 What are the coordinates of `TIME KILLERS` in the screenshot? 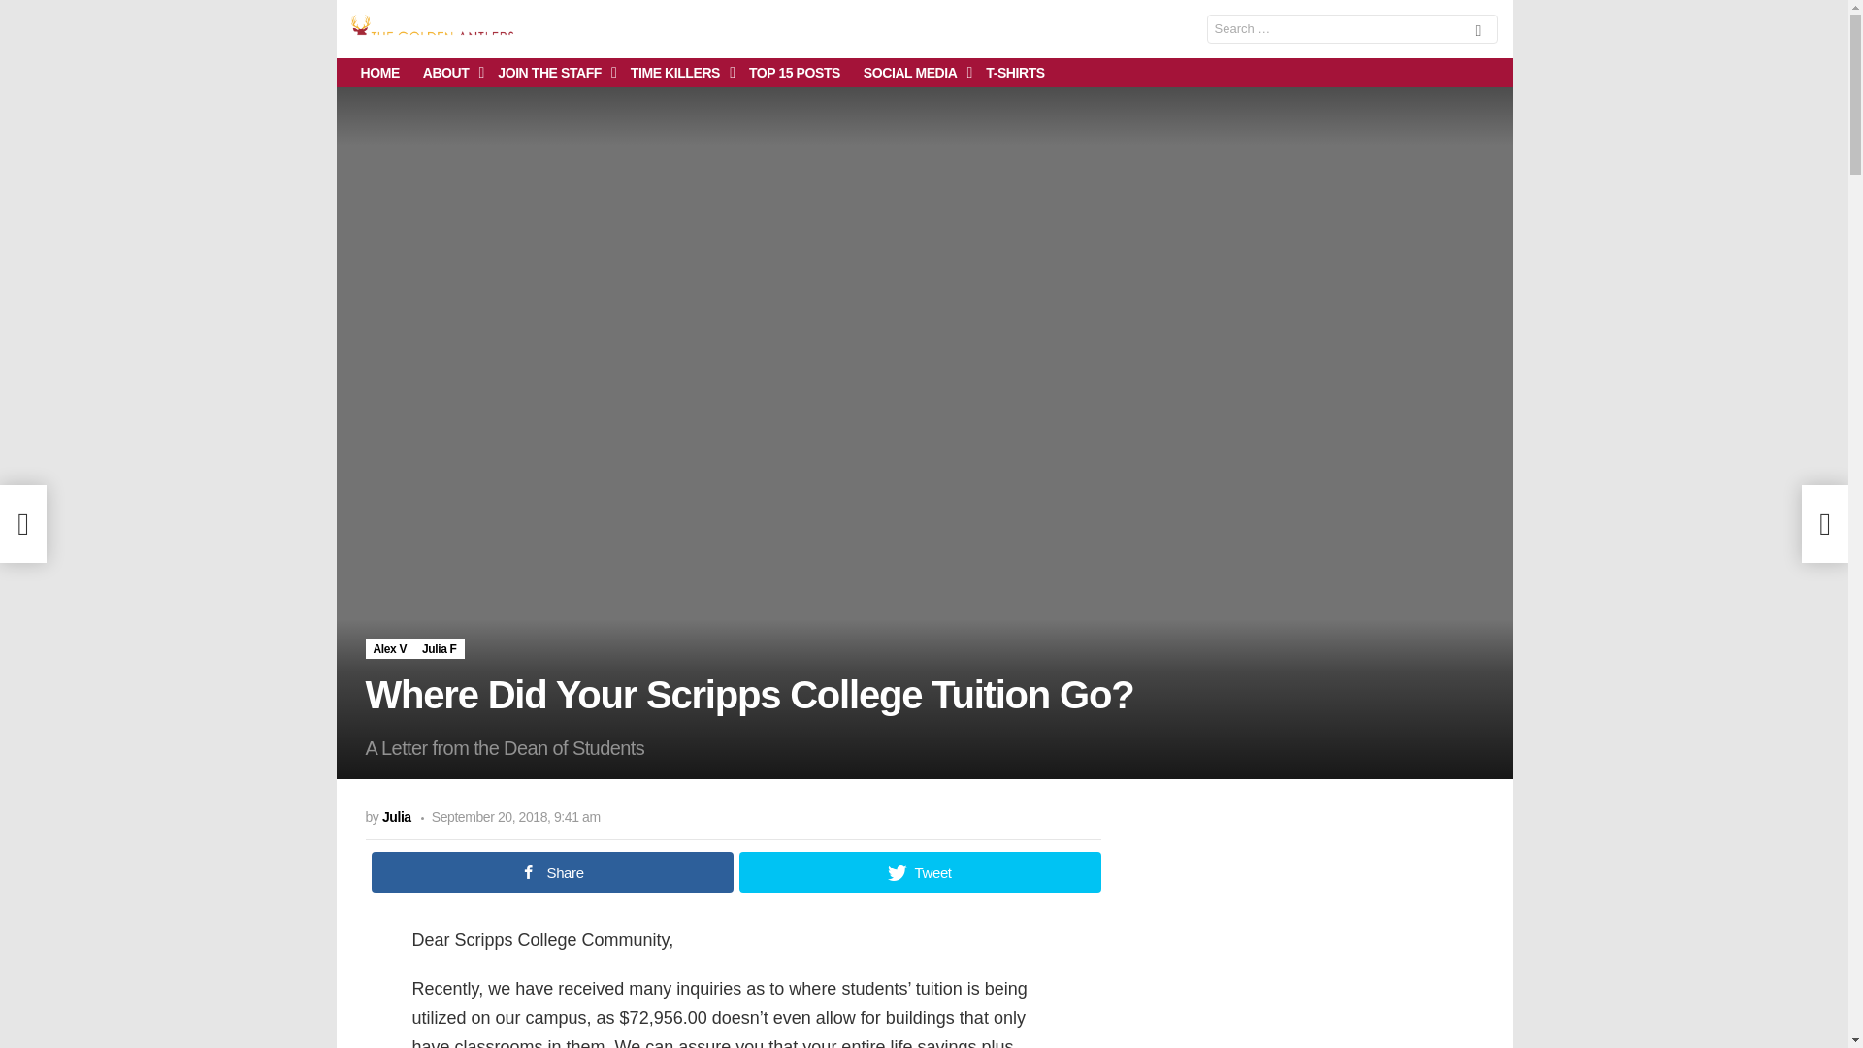 It's located at (677, 72).